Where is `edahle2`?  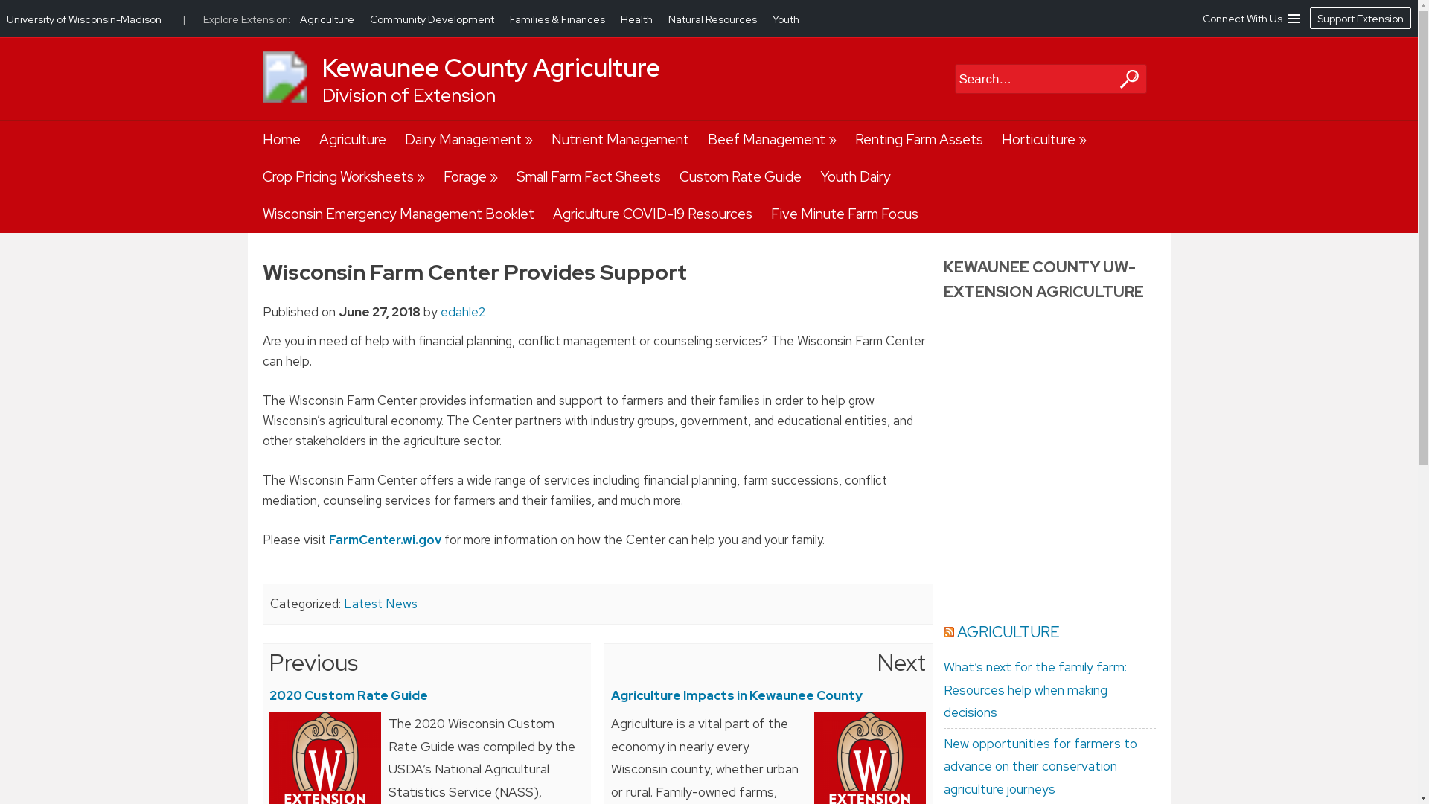 edahle2 is located at coordinates (463, 311).